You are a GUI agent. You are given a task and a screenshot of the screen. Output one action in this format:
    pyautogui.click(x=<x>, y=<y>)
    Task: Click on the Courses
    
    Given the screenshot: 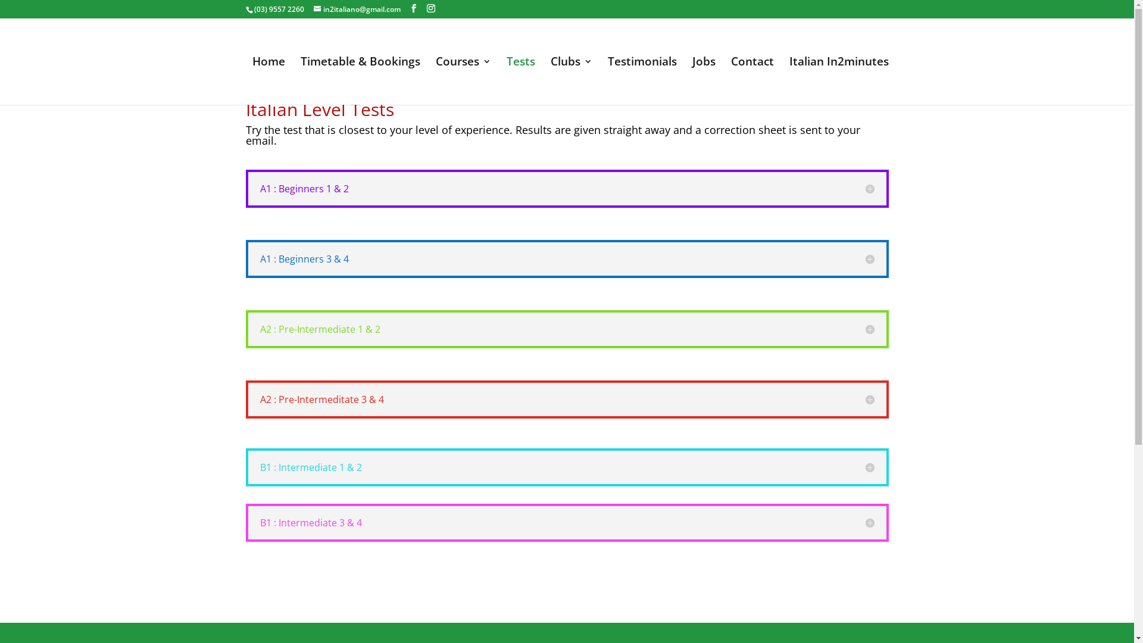 What is the action you would take?
    pyautogui.click(x=463, y=81)
    